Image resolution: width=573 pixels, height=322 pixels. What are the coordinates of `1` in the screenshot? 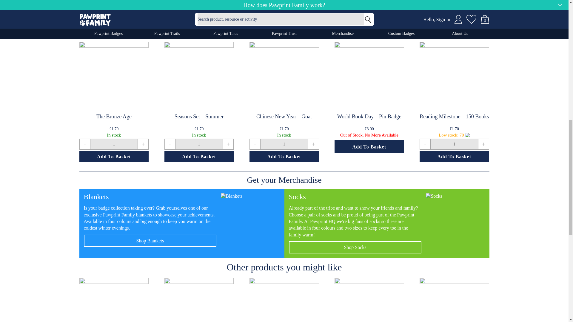 It's located at (113, 144).